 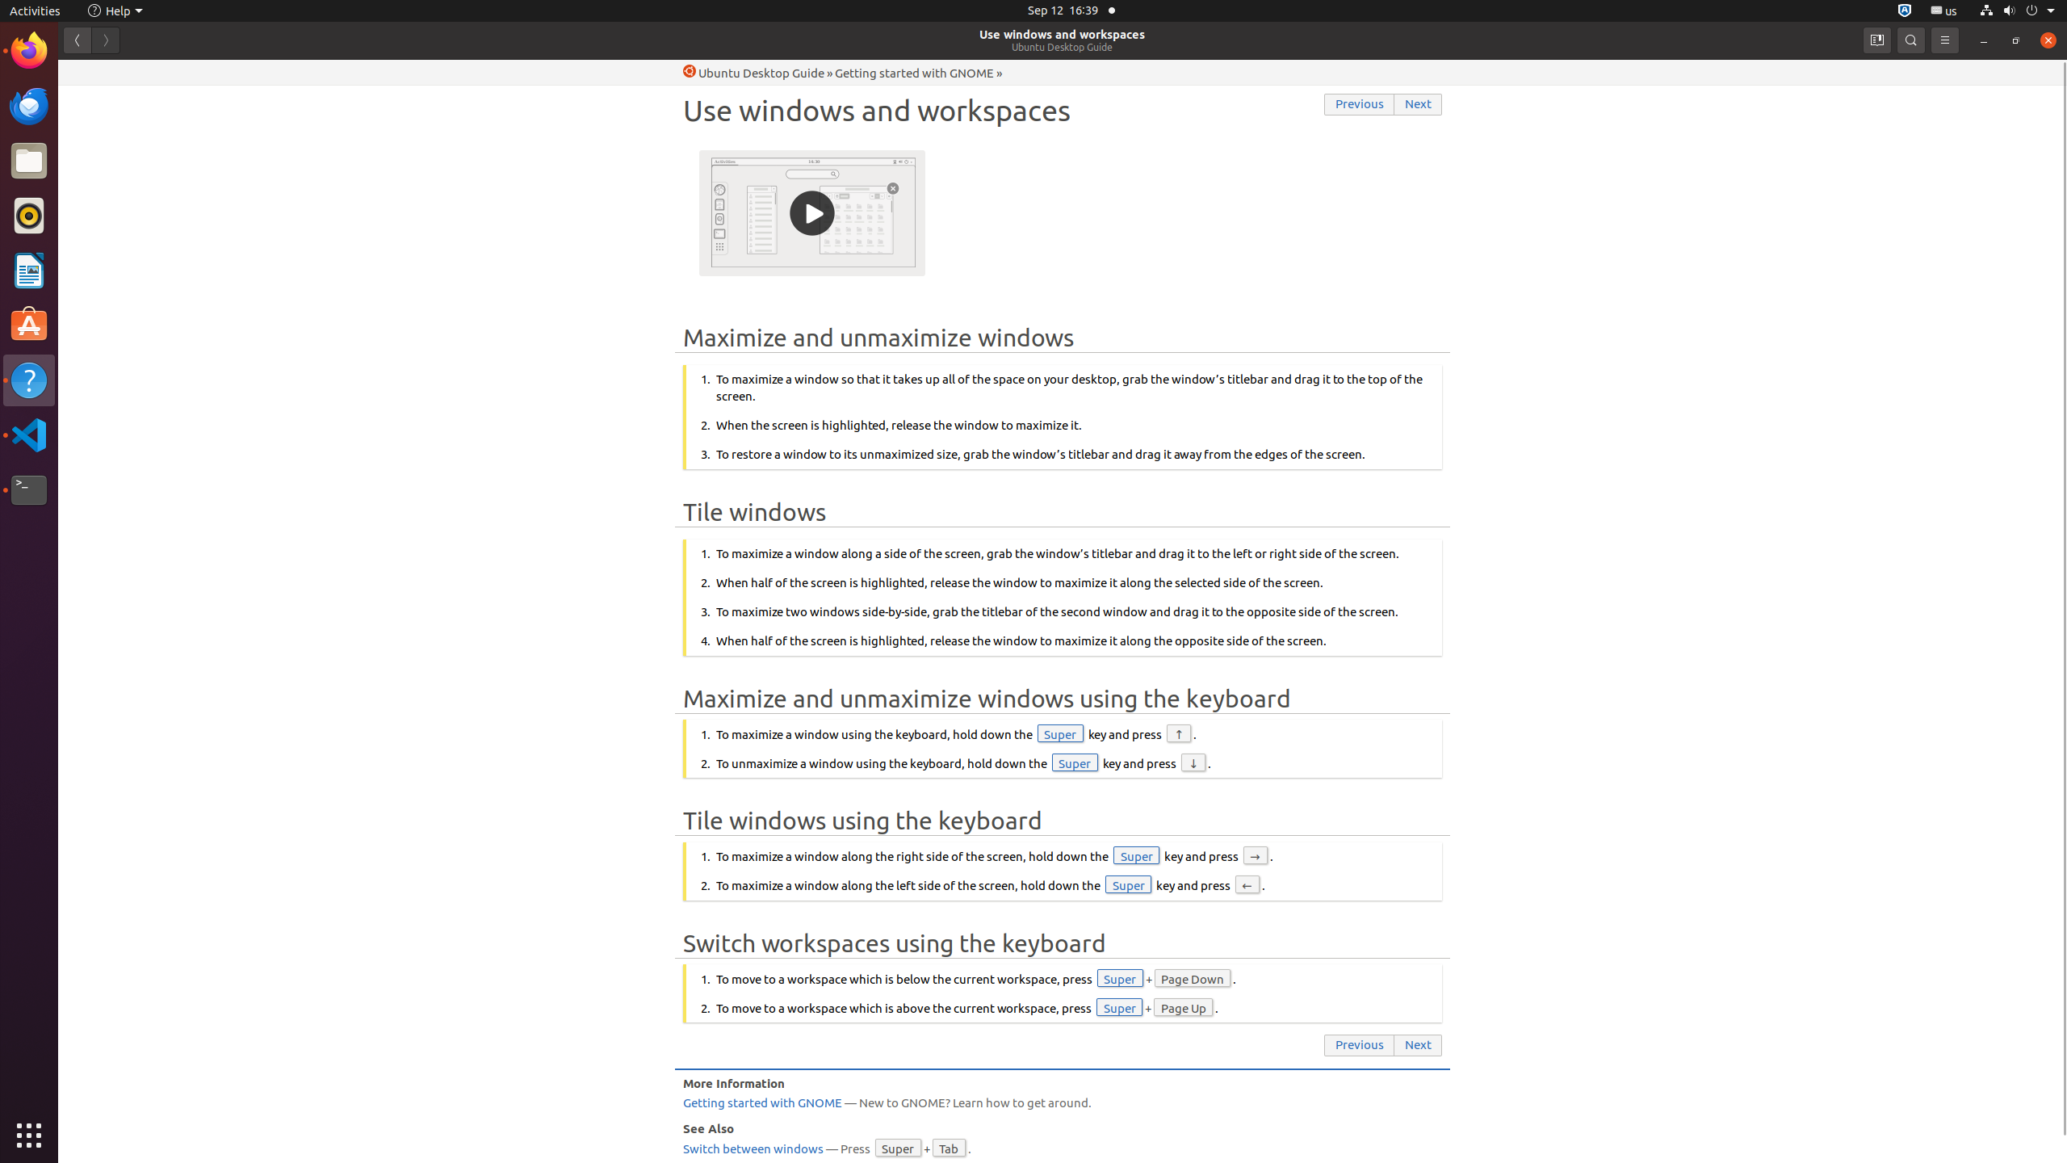 What do you see at coordinates (754, 73) in the screenshot?
I see `Help Ubuntu Desktop Guide` at bounding box center [754, 73].